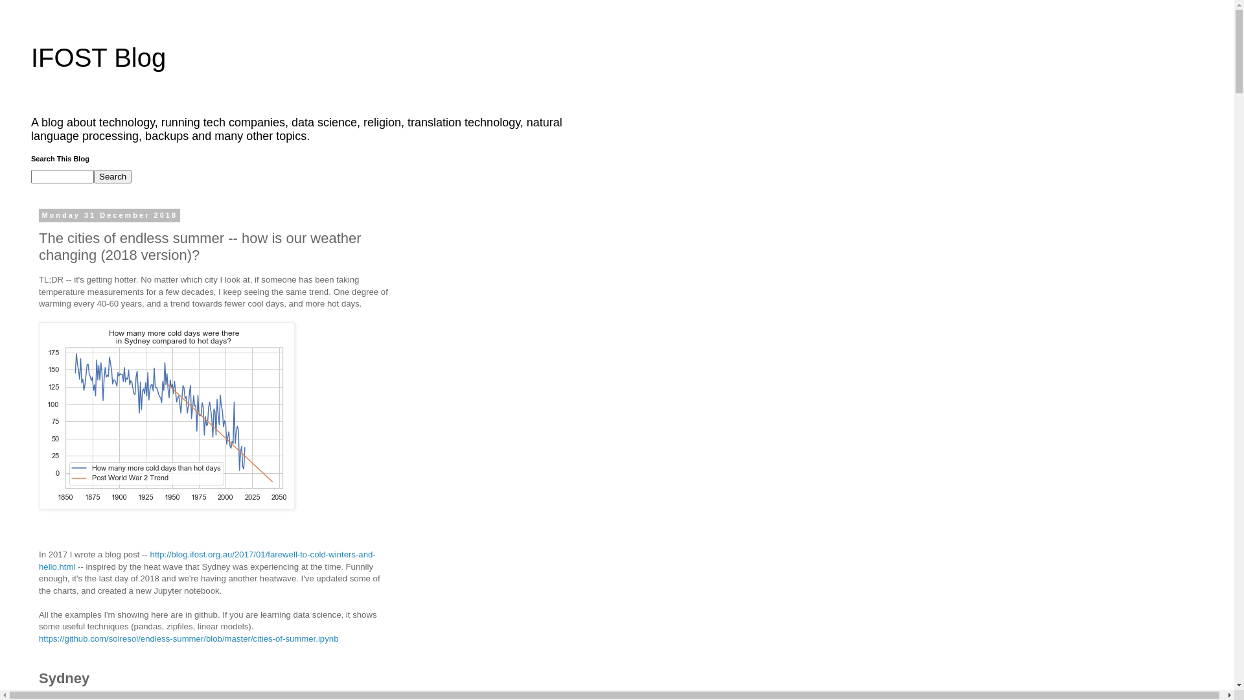  Describe the element at coordinates (113, 176) in the screenshot. I see `search` at that location.